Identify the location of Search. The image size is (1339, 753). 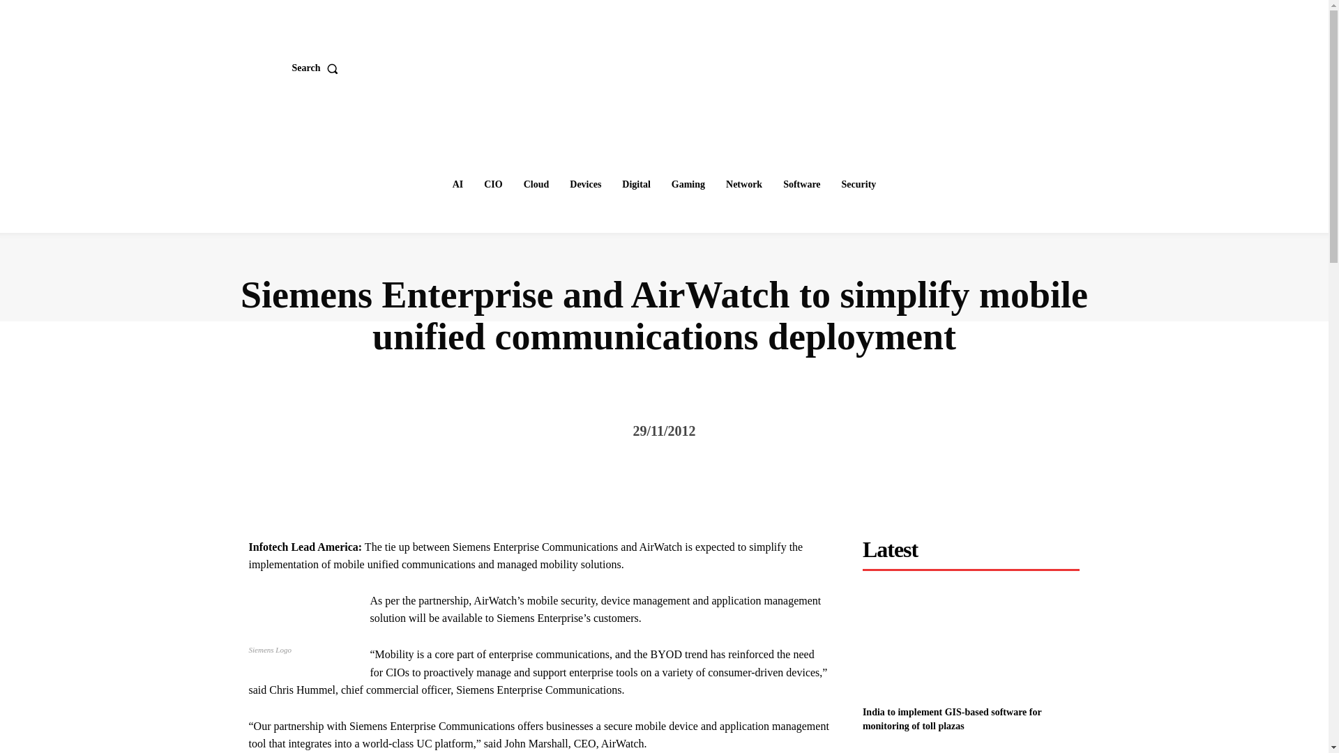
(318, 68).